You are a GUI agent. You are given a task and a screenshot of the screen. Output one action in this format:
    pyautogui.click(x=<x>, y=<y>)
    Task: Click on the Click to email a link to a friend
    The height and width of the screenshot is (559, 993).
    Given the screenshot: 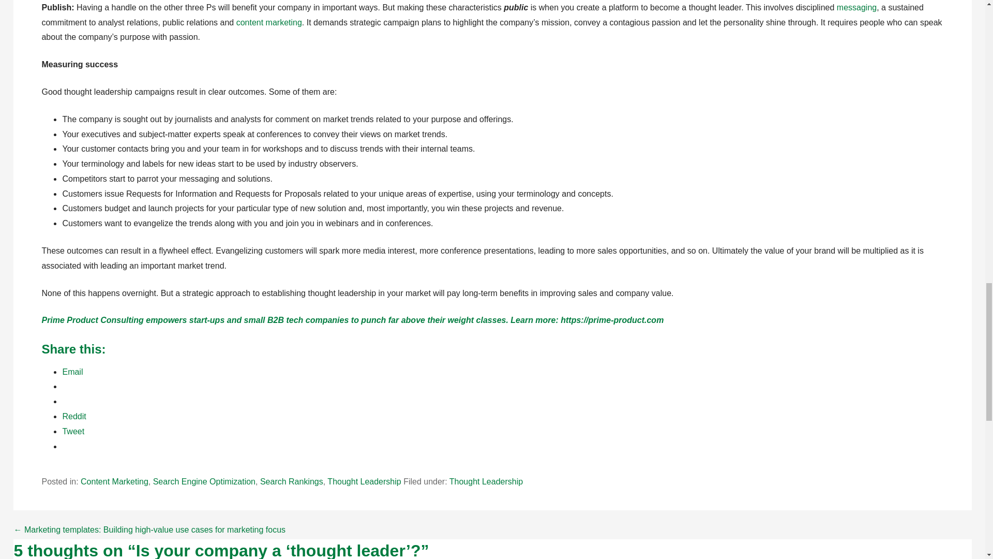 What is the action you would take?
    pyautogui.click(x=72, y=372)
    